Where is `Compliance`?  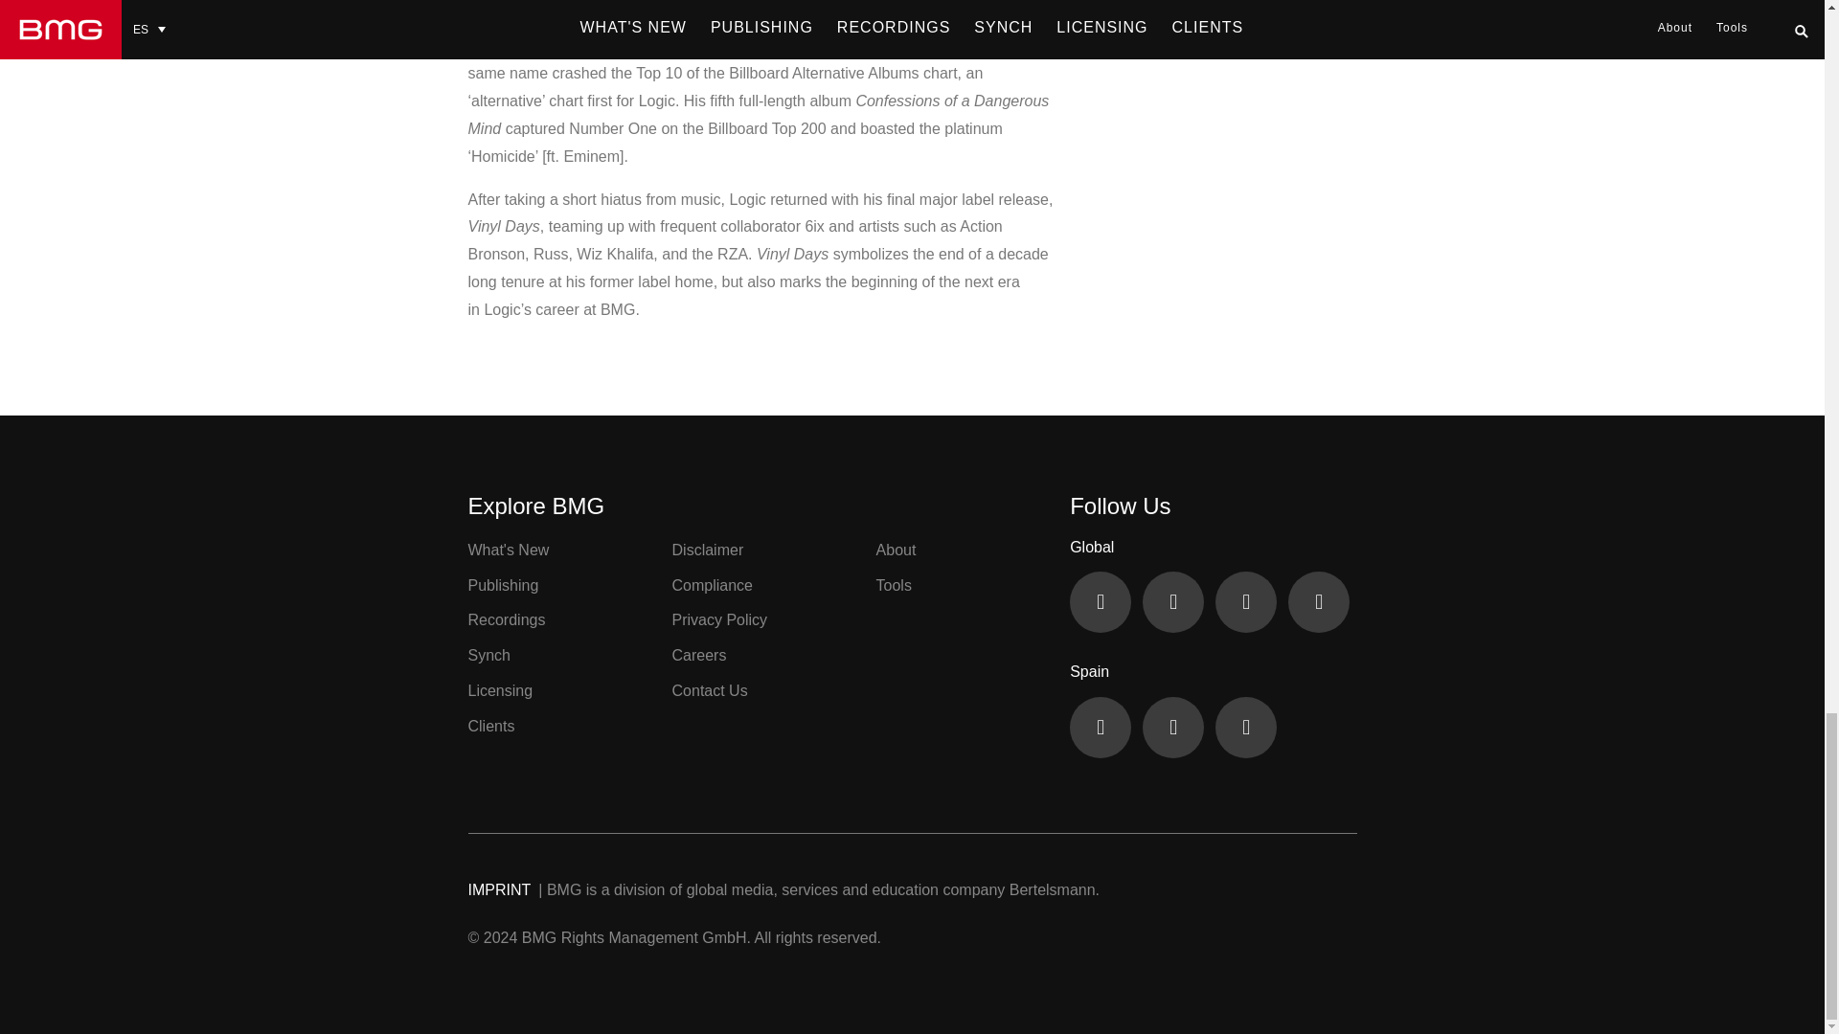
Compliance is located at coordinates (713, 584).